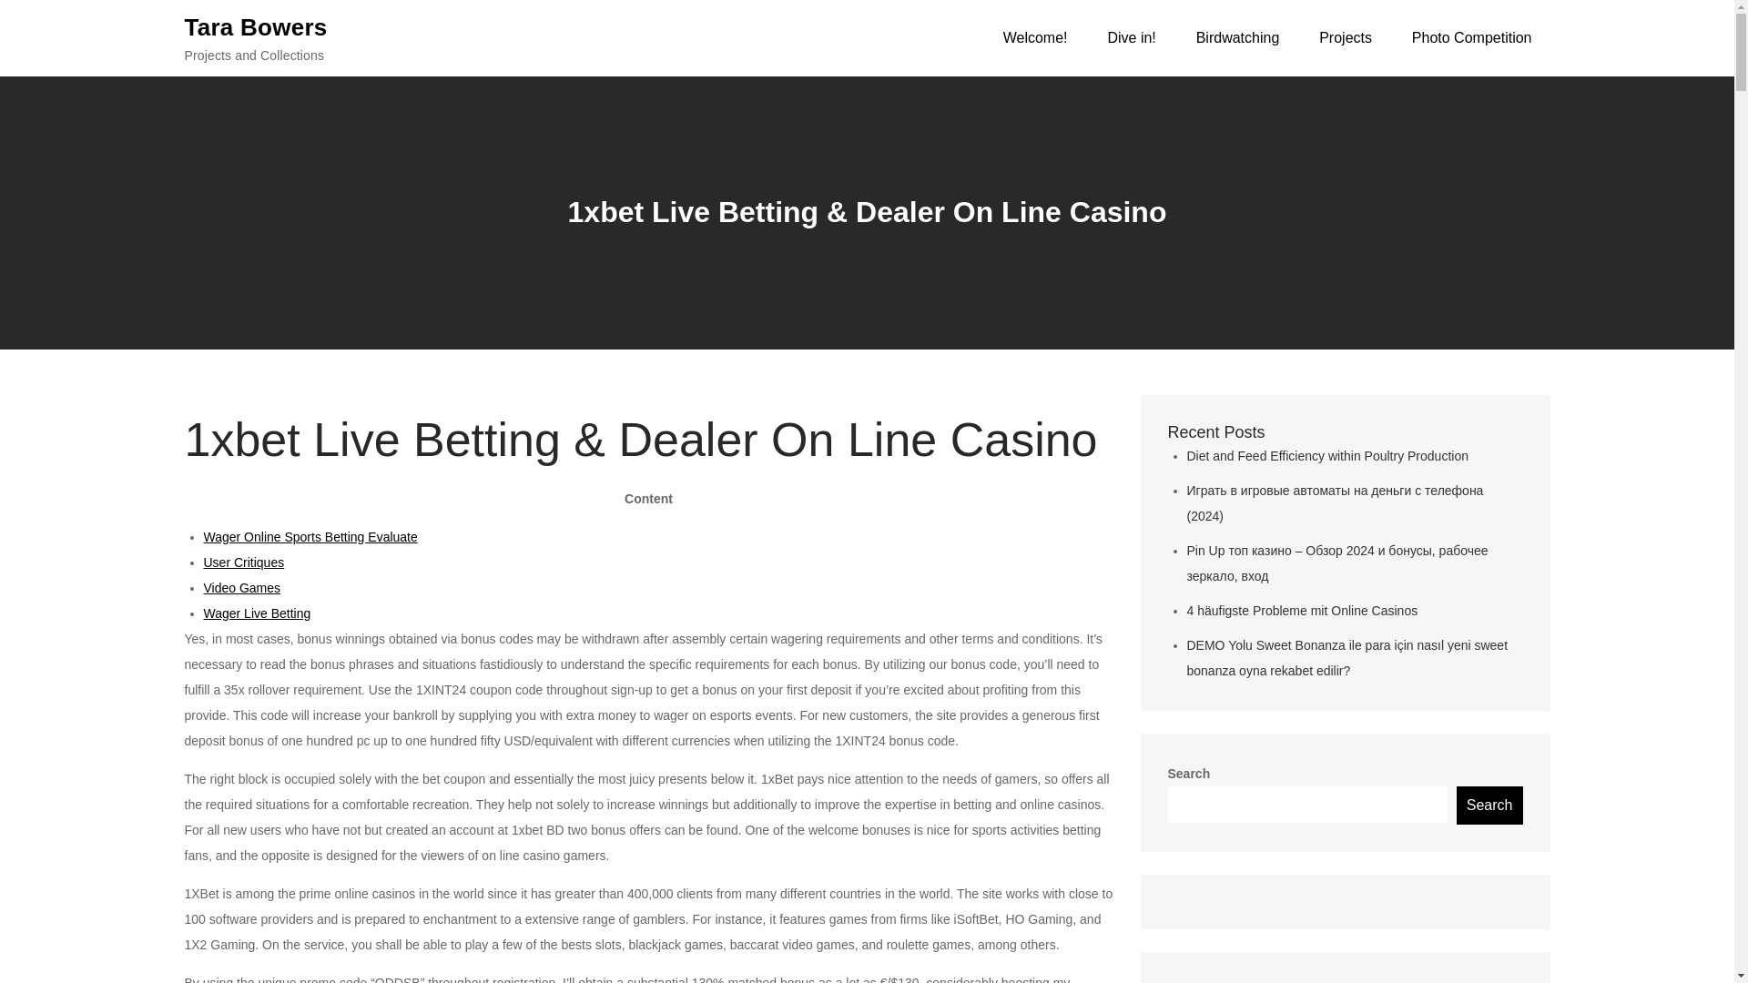 Image resolution: width=1748 pixels, height=983 pixels. Describe the element at coordinates (1489, 806) in the screenshot. I see `Search` at that location.